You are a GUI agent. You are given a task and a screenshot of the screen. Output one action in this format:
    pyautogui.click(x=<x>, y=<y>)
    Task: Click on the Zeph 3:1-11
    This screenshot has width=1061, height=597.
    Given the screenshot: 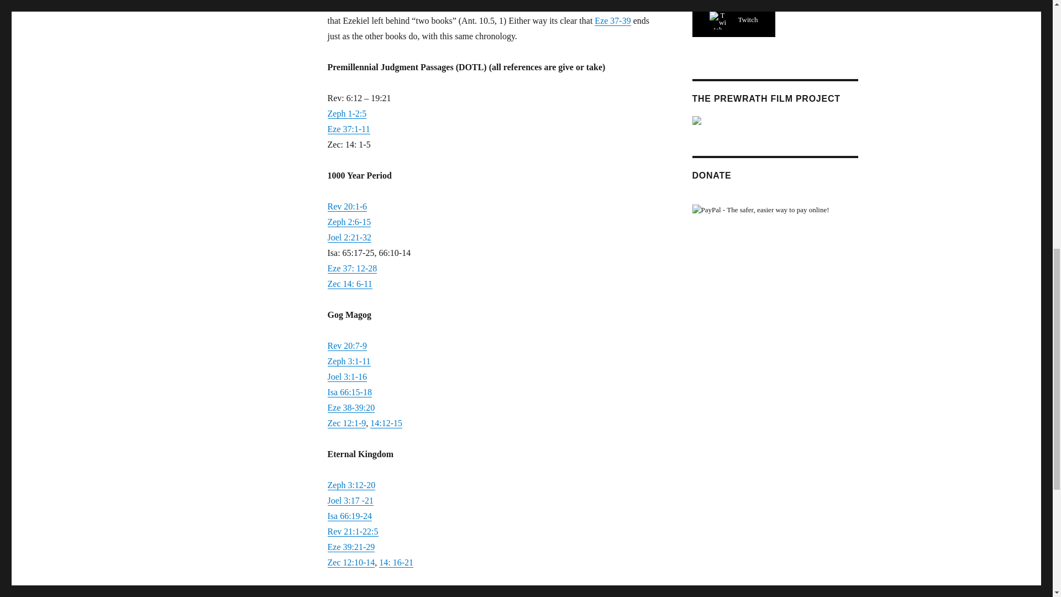 What is the action you would take?
    pyautogui.click(x=348, y=361)
    